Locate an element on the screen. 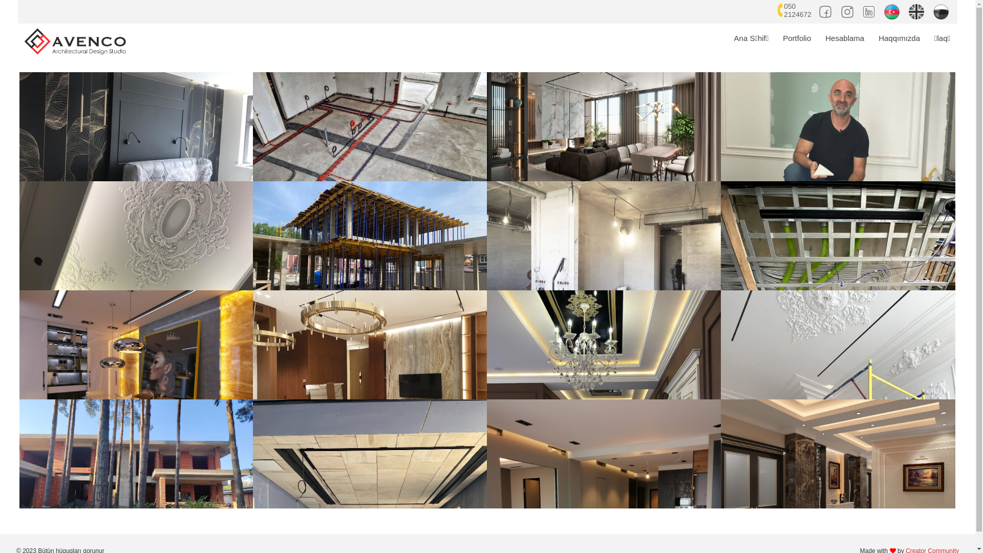 Image resolution: width=983 pixels, height=553 pixels. Linkedin is located at coordinates (870, 10).